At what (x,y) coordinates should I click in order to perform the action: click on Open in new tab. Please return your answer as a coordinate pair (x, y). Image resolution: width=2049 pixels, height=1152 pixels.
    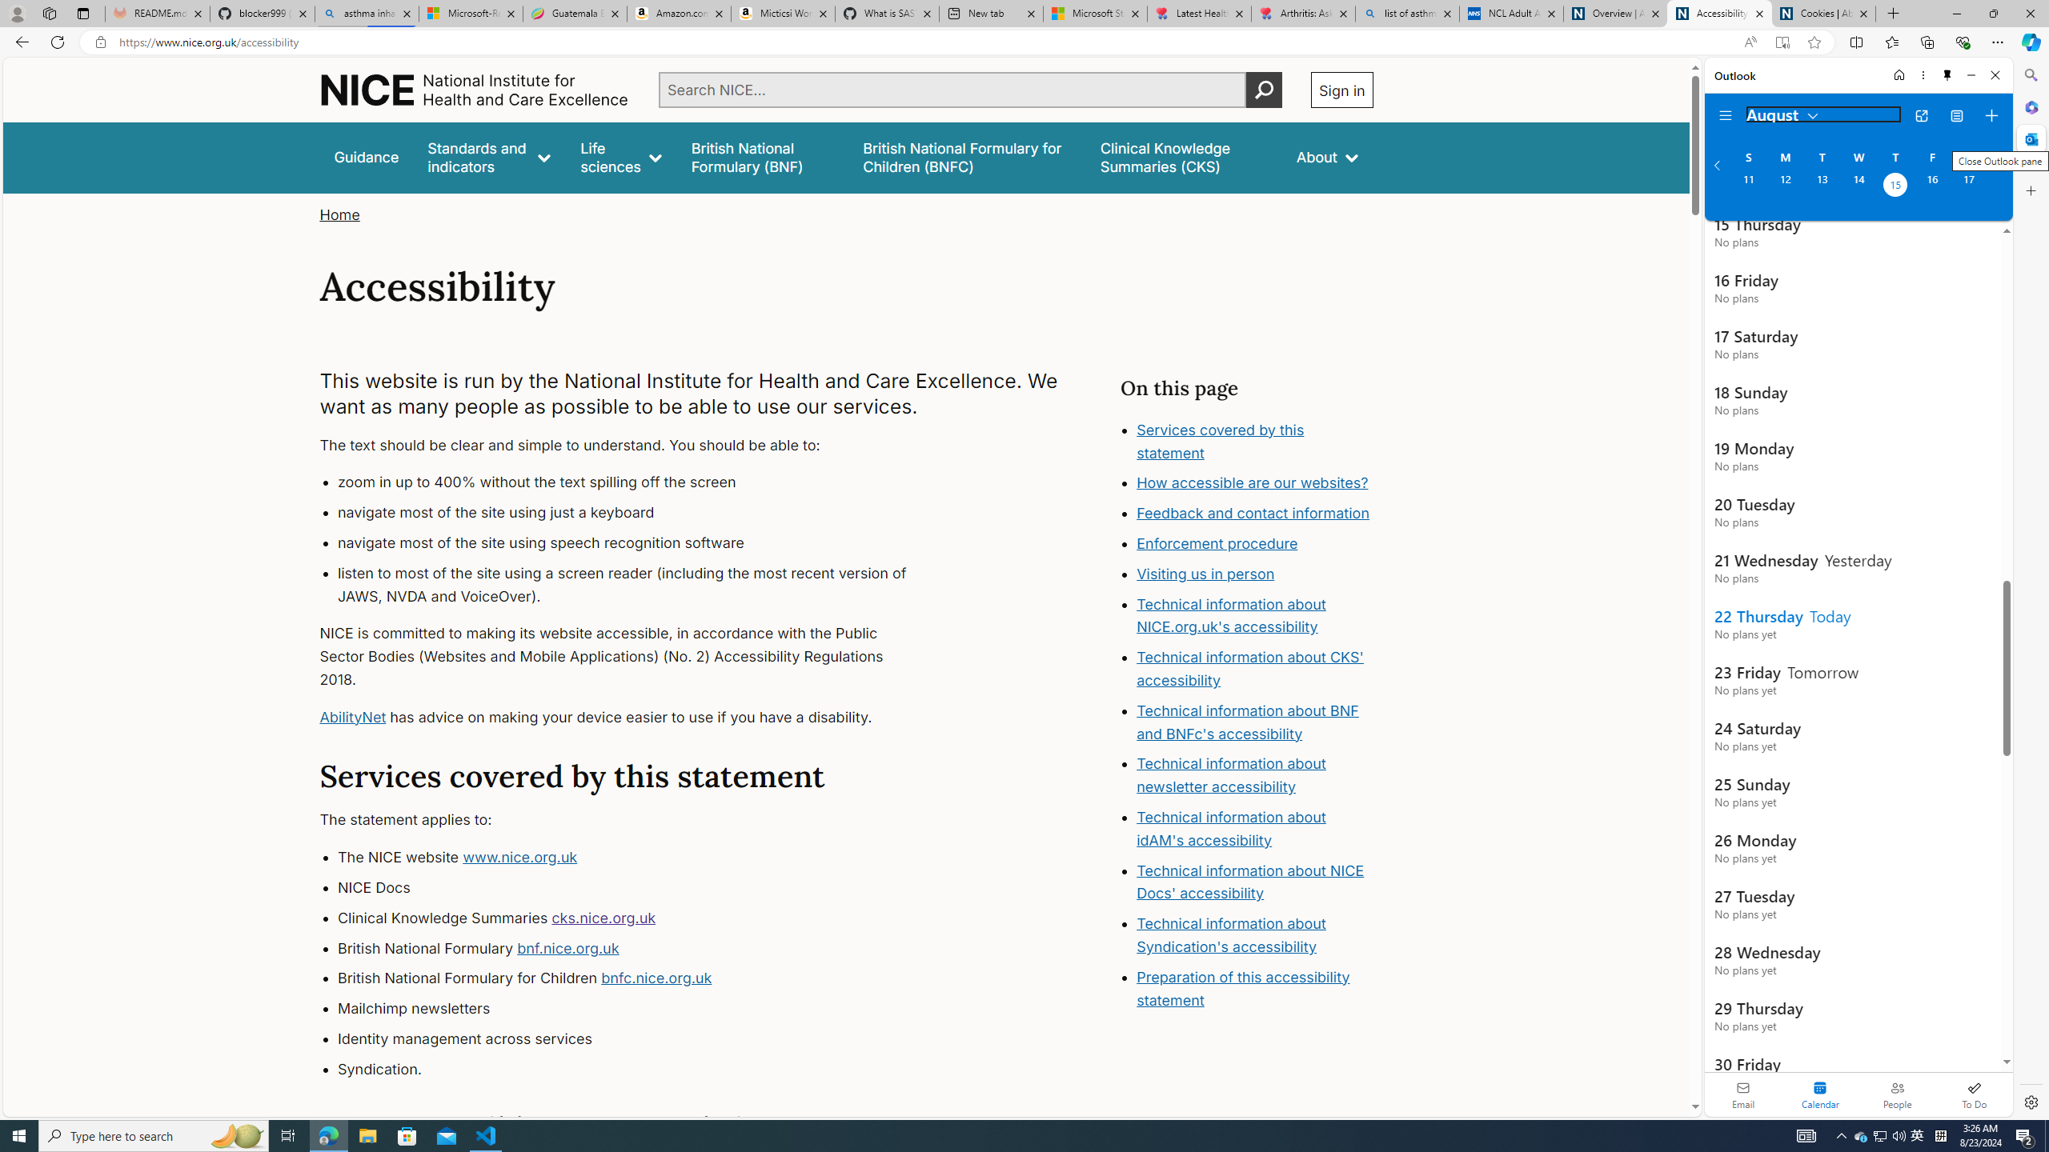
    Looking at the image, I should click on (1921, 116).